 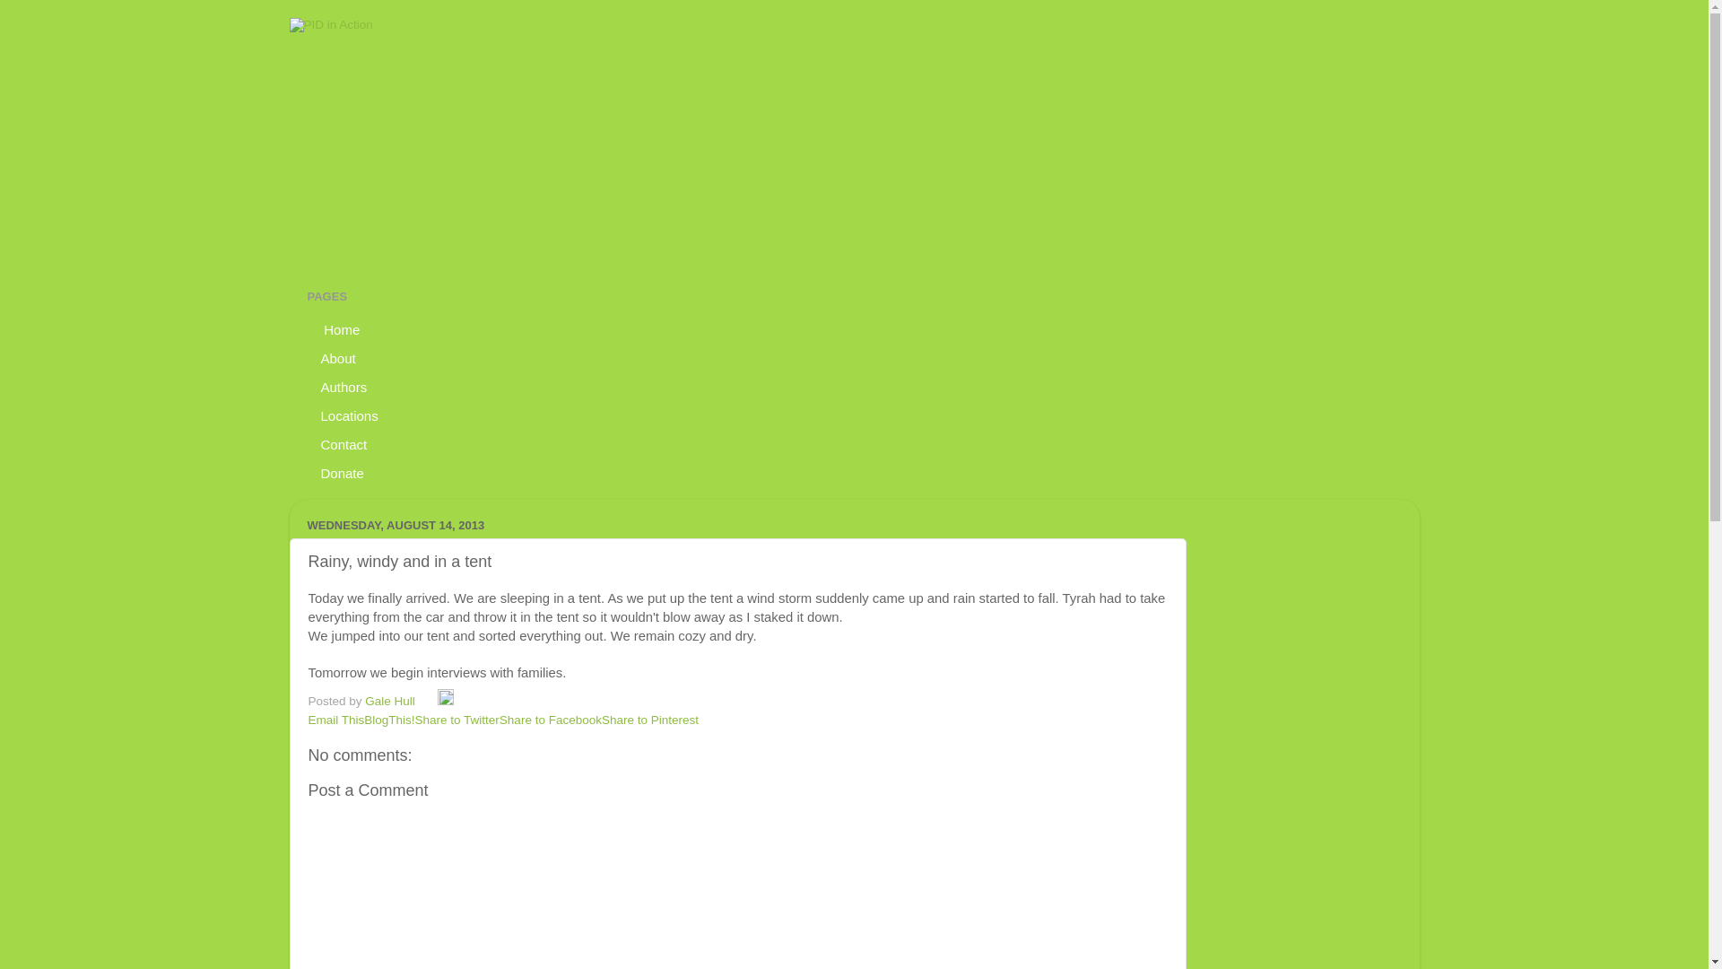 What do you see at coordinates (391, 702) in the screenshot?
I see `Gale Hull` at bounding box center [391, 702].